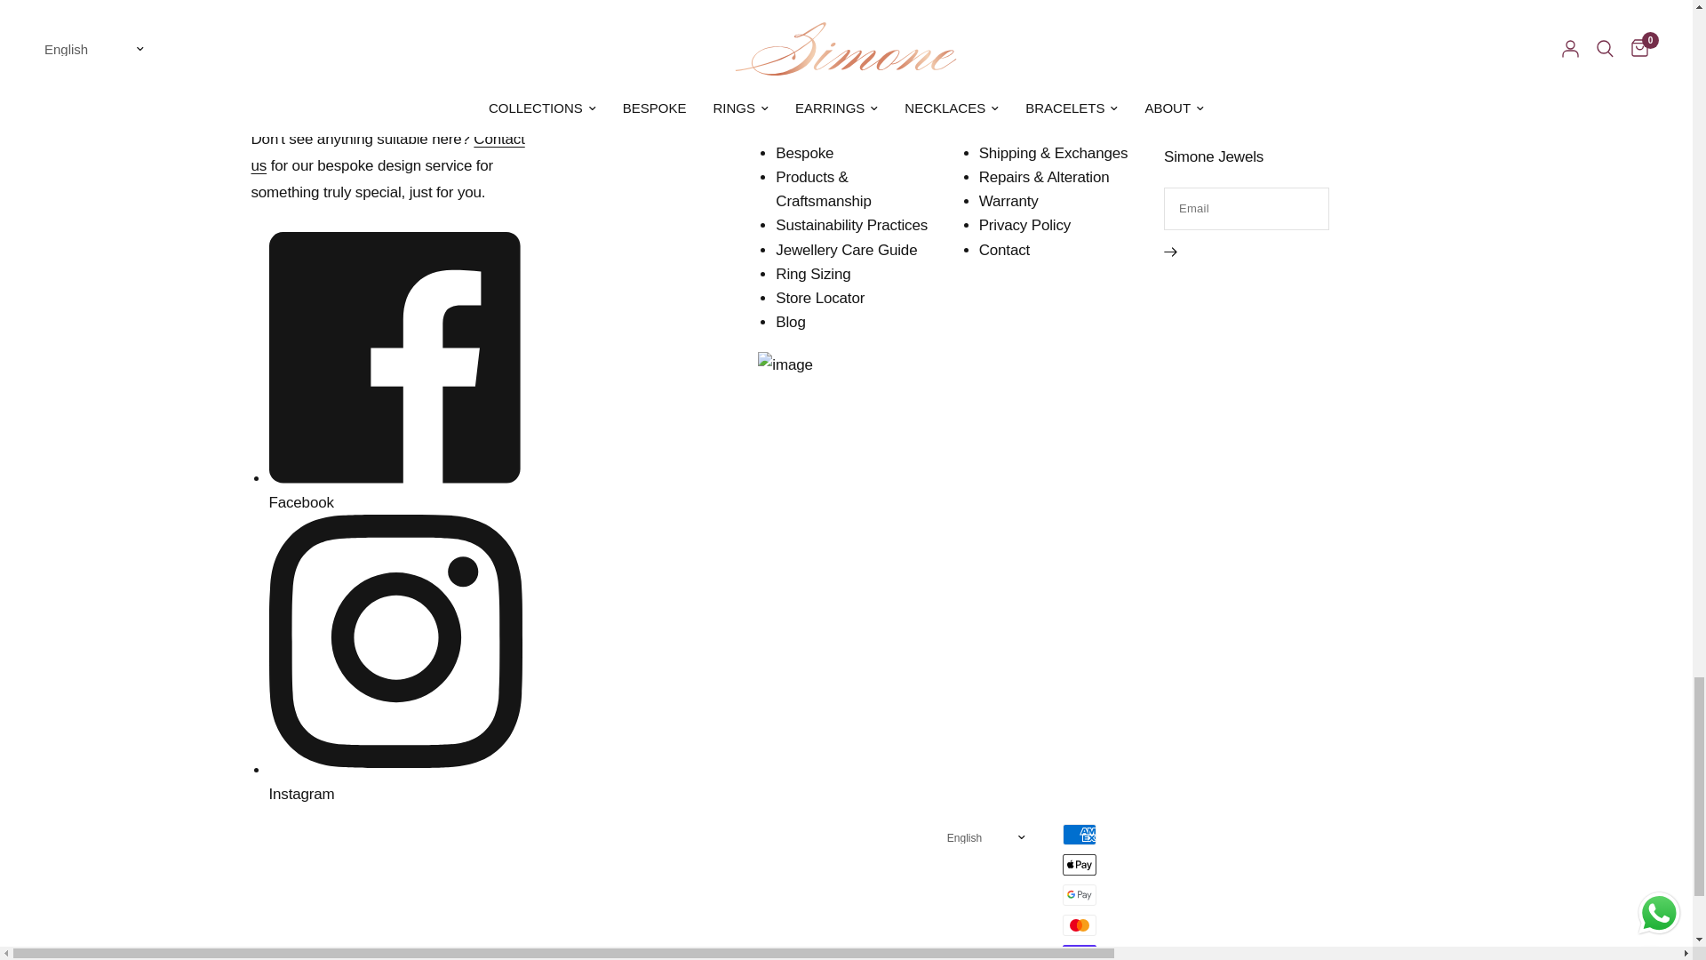 This screenshot has width=1706, height=960. What do you see at coordinates (1080, 925) in the screenshot?
I see `Mastercard` at bounding box center [1080, 925].